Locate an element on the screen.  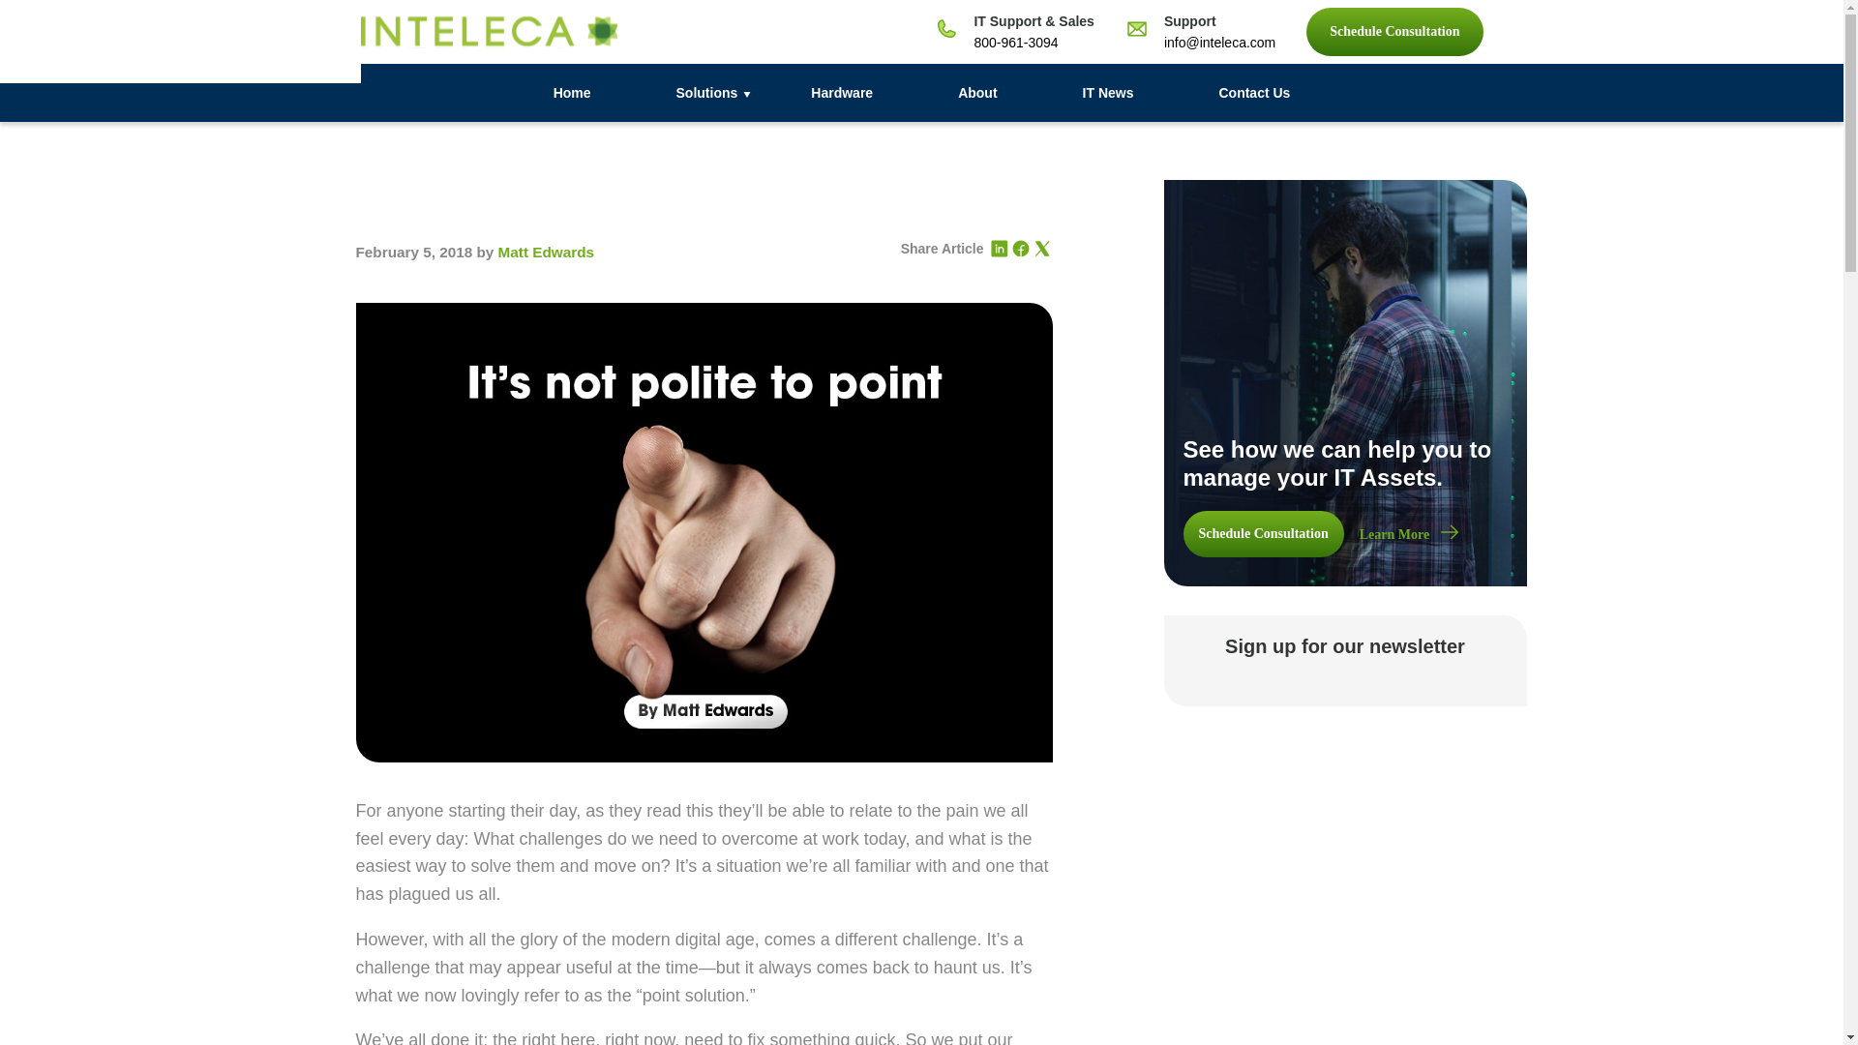
Schedule Consultation is located at coordinates (1393, 31).